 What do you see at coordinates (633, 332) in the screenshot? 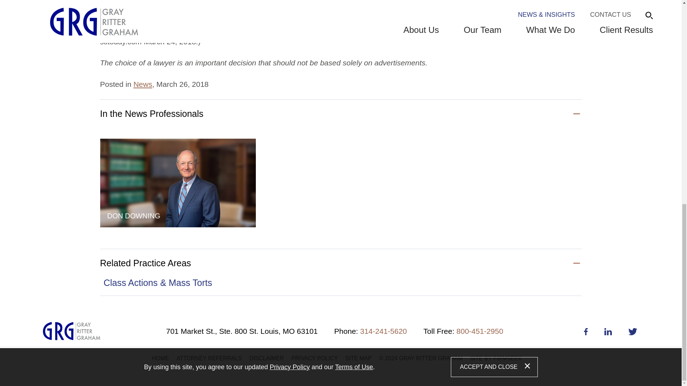
I see `Twitter` at bounding box center [633, 332].